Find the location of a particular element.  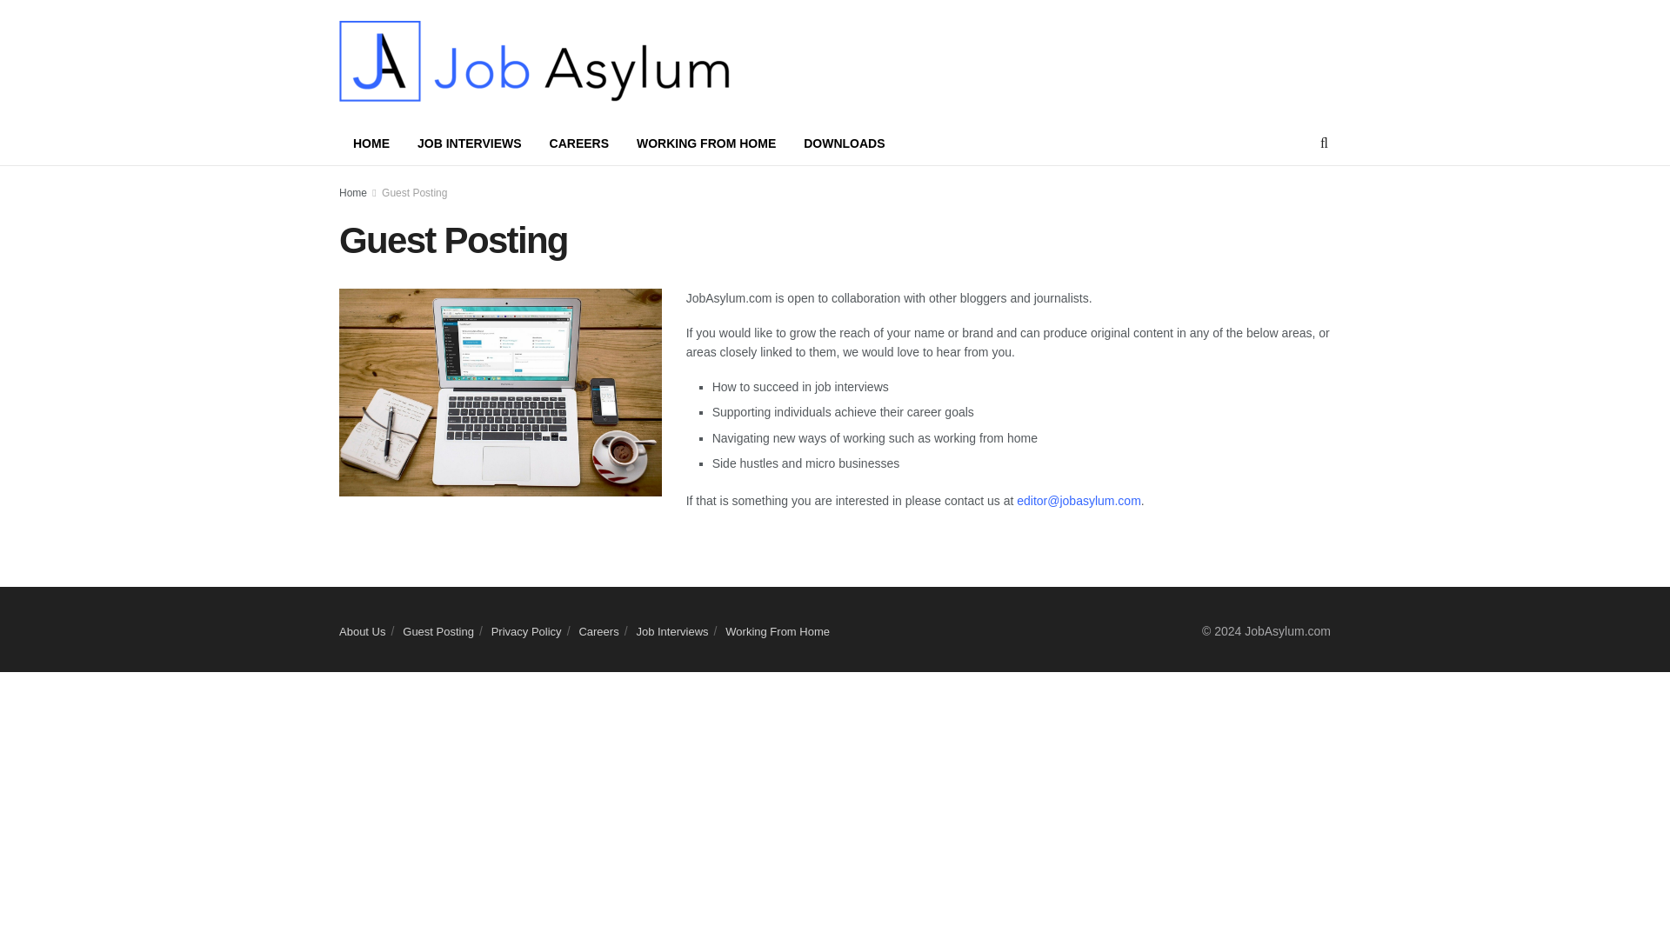

Careers is located at coordinates (598, 631).